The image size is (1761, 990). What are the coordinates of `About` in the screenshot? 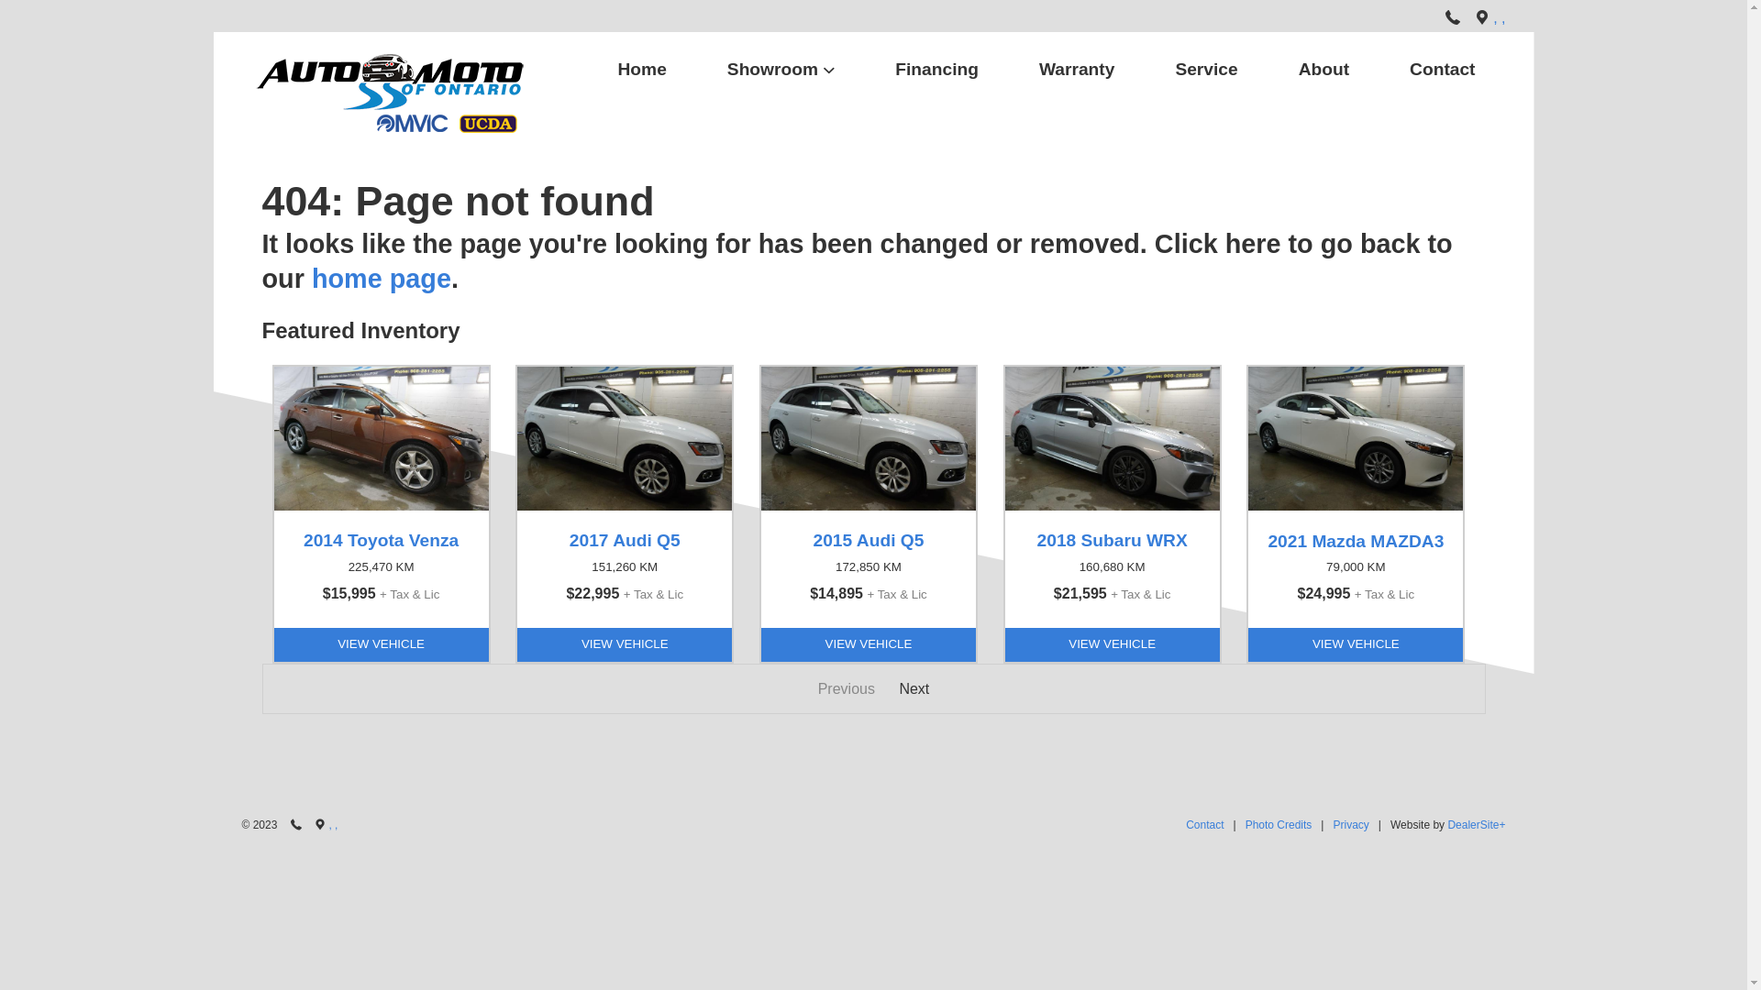 It's located at (1324, 70).